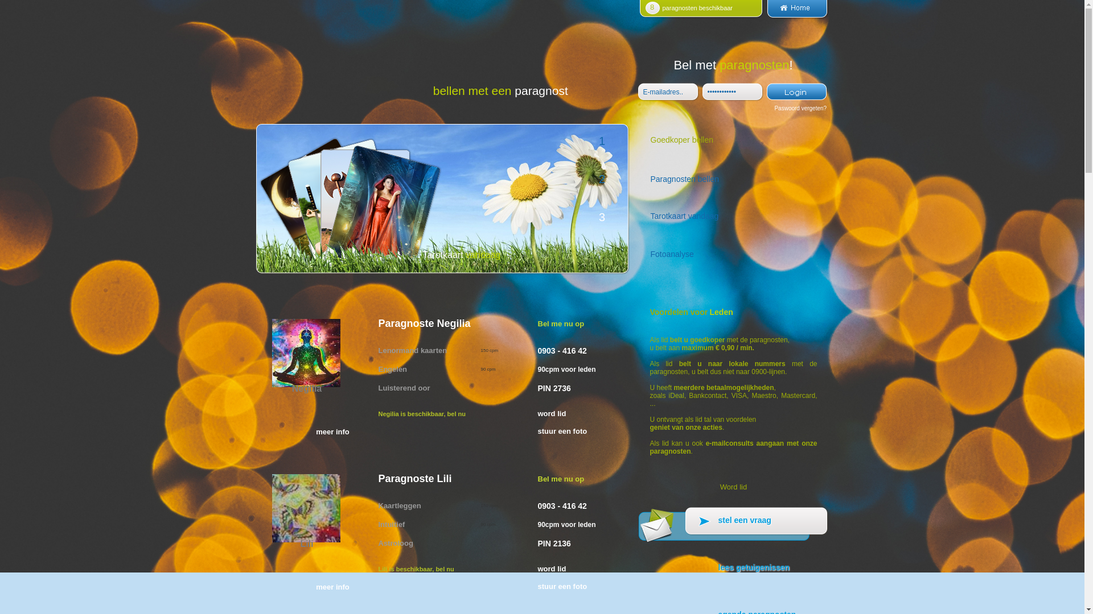  Describe the element at coordinates (701, 16) in the screenshot. I see `8 paragnosten beschikbaar - bekijk ze allemaal` at that location.